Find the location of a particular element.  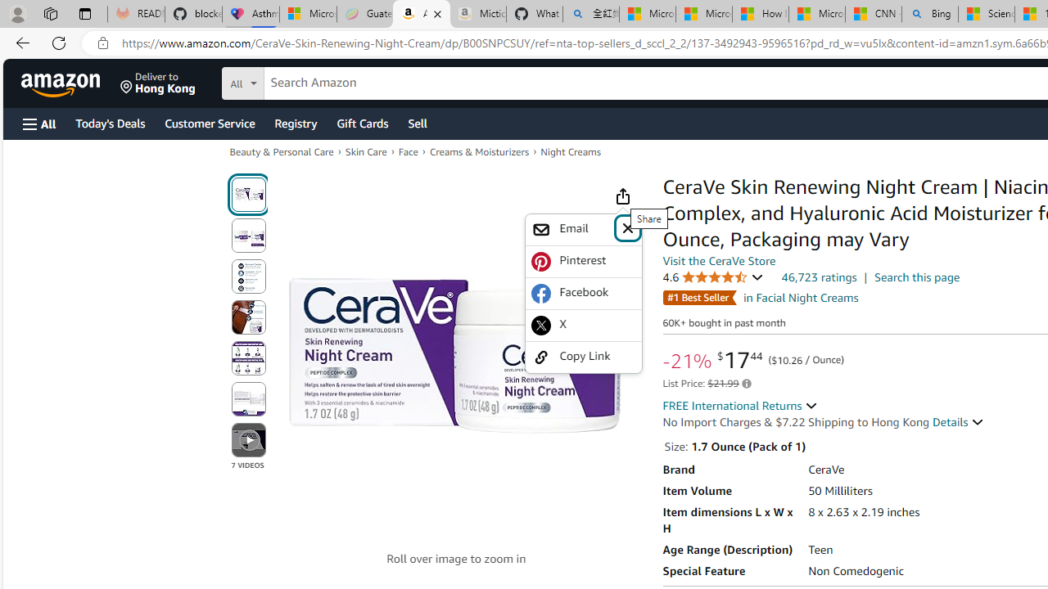

Email is located at coordinates (583, 229).